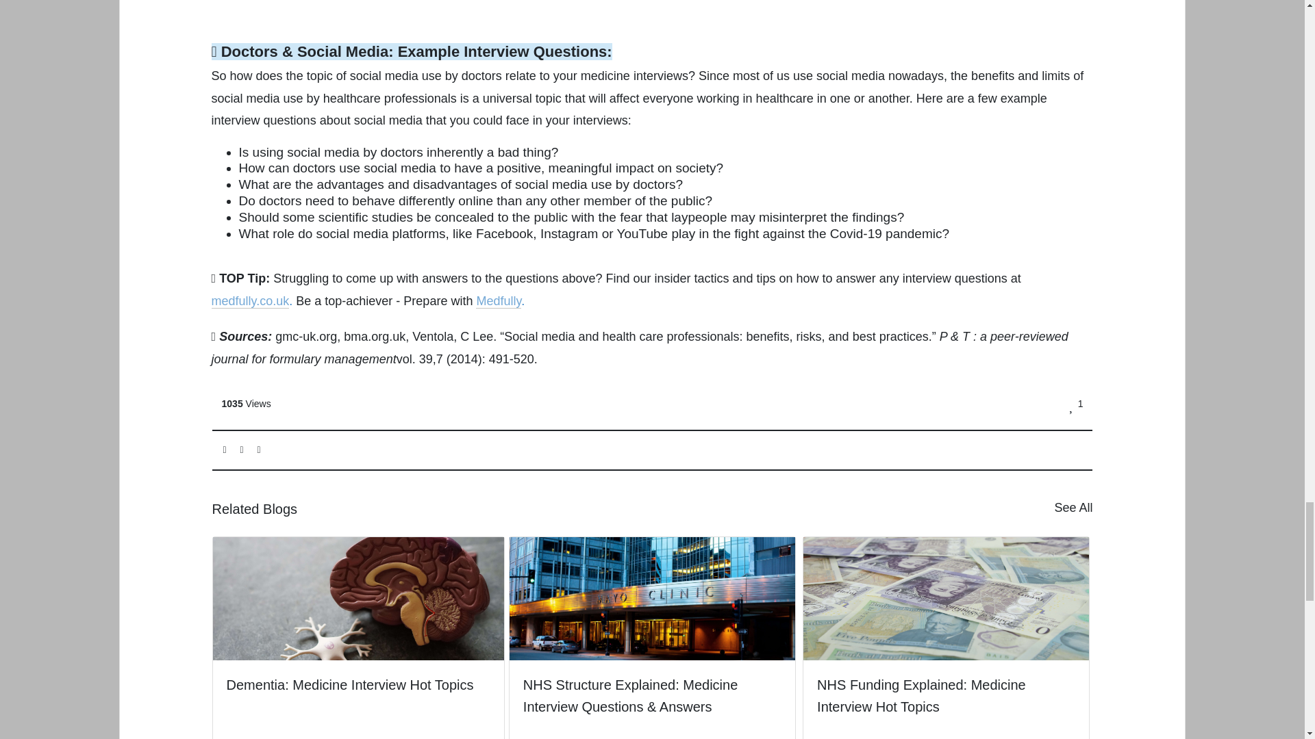 This screenshot has height=739, width=1315. What do you see at coordinates (374, 337) in the screenshot?
I see `bma.org.uk` at bounding box center [374, 337].